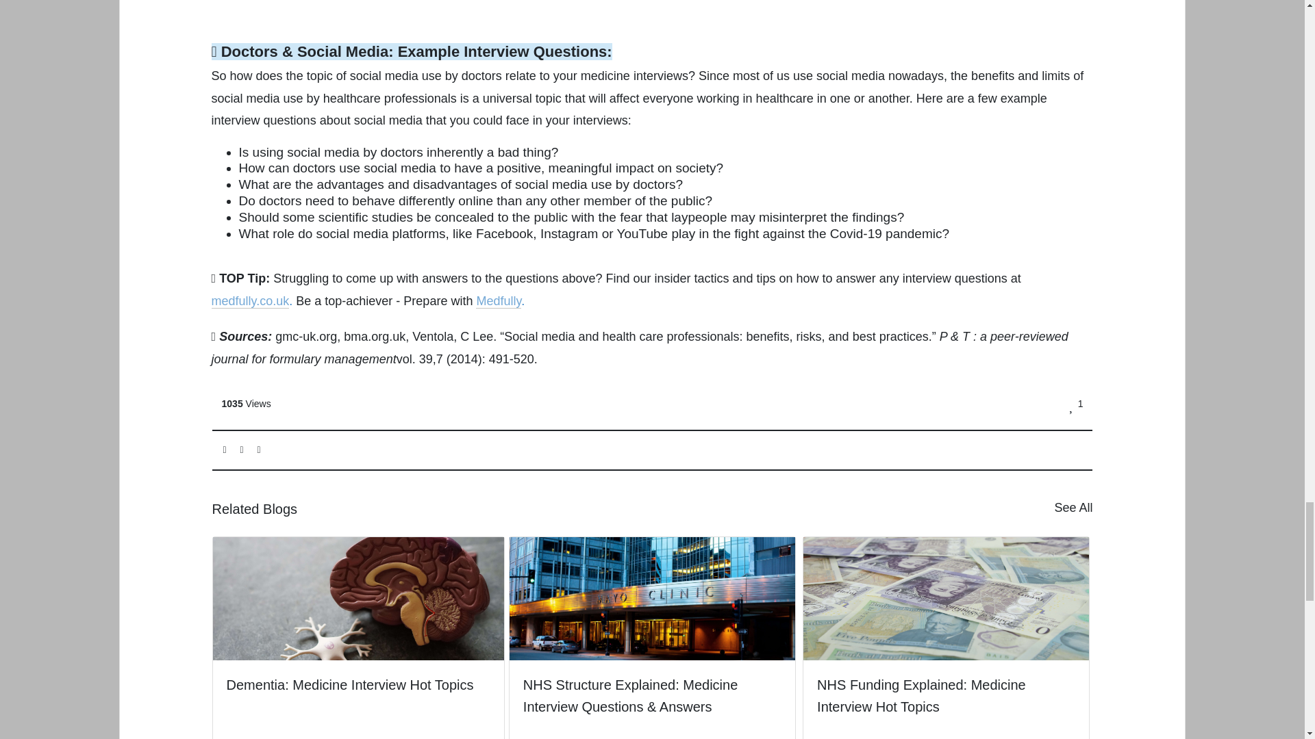 This screenshot has height=739, width=1315. What do you see at coordinates (374, 337) in the screenshot?
I see `bma.org.uk` at bounding box center [374, 337].